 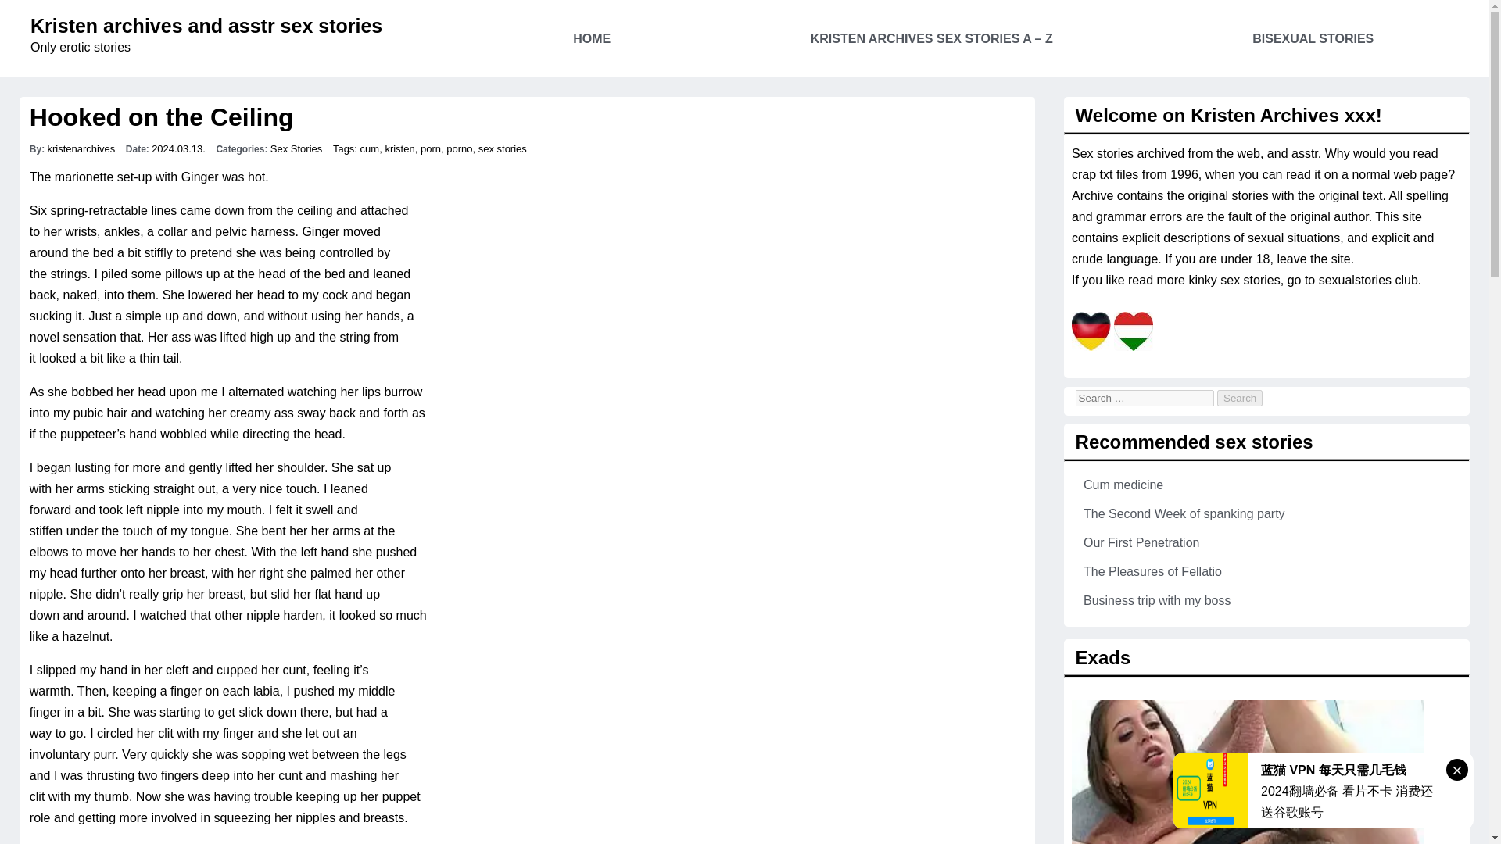 What do you see at coordinates (81, 148) in the screenshot?
I see `kristenarchives` at bounding box center [81, 148].